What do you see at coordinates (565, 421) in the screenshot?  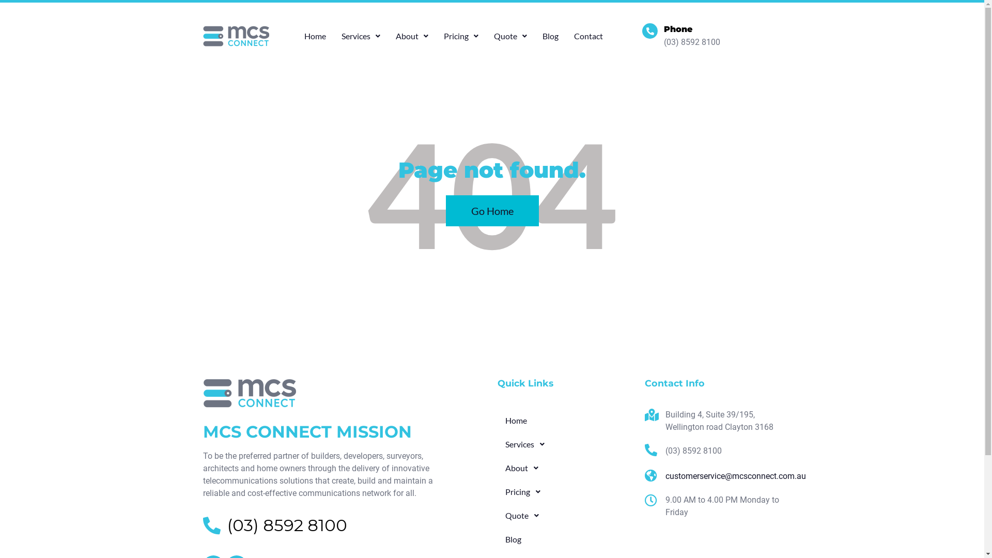 I see `Home` at bounding box center [565, 421].